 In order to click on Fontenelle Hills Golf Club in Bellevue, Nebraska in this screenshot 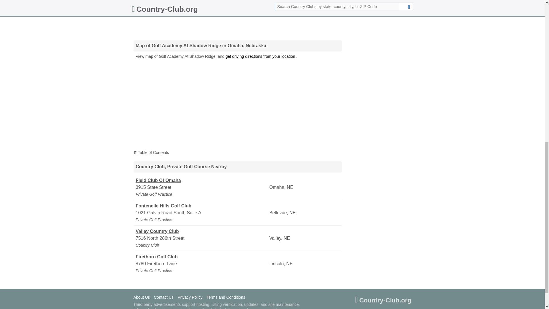, I will do `click(202, 206)`.